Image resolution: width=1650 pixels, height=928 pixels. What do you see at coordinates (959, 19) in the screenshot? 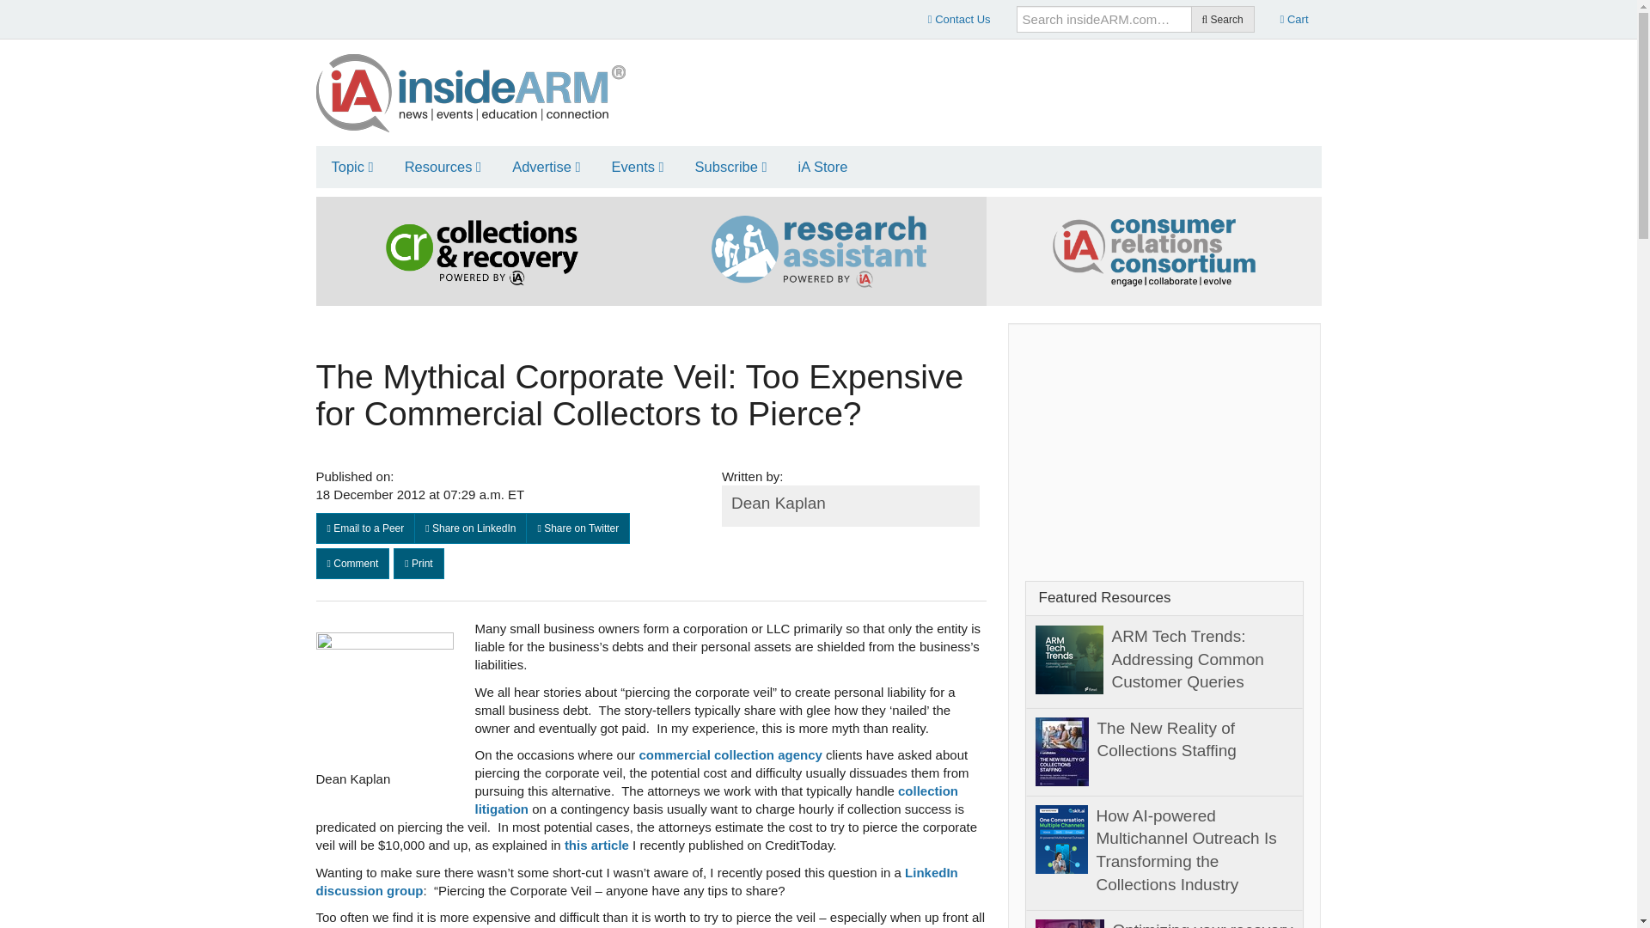
I see `Contact Us` at bounding box center [959, 19].